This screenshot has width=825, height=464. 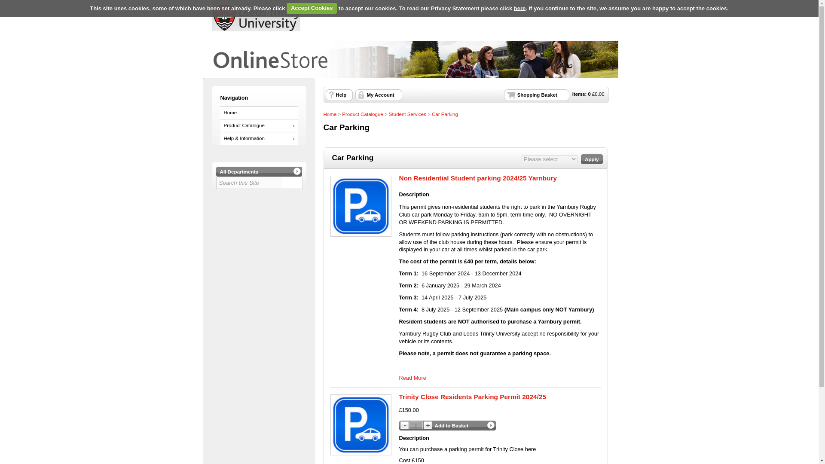 What do you see at coordinates (259, 125) in the screenshot?
I see `Product Catalogue` at bounding box center [259, 125].